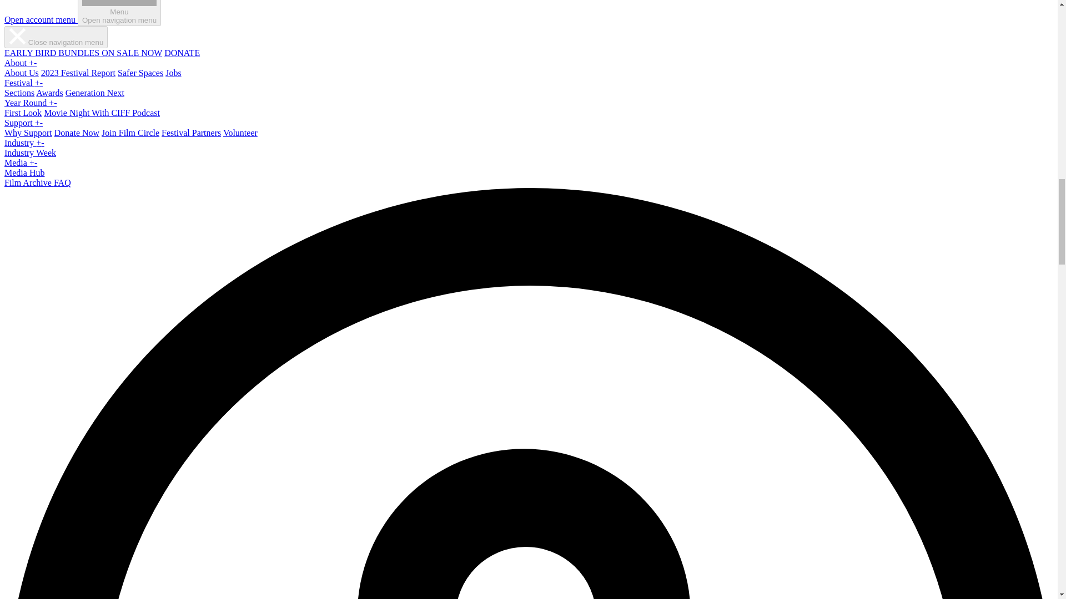 The height and width of the screenshot is (599, 1066). Describe the element at coordinates (130, 133) in the screenshot. I see `Join Film Circle` at that location.